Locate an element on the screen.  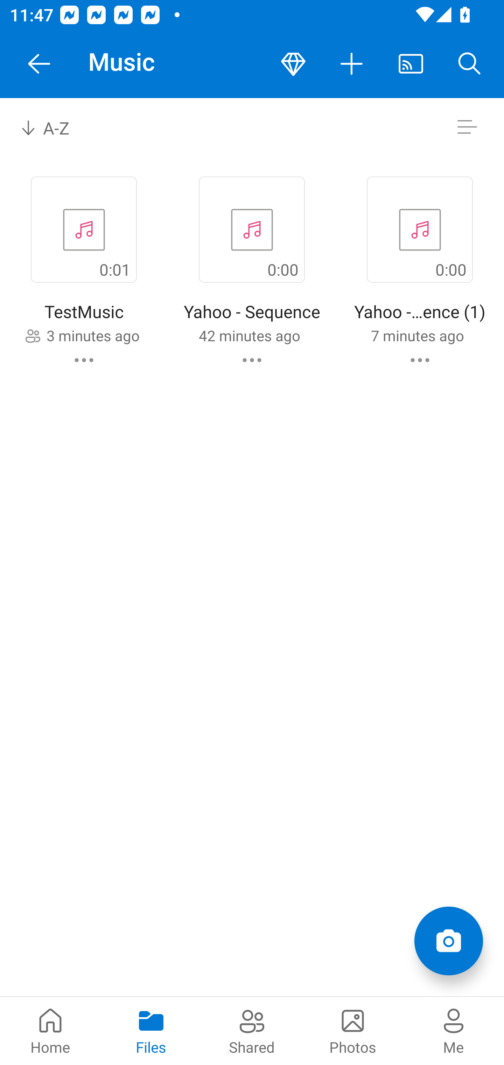
Add items Scan is located at coordinates (448, 941).